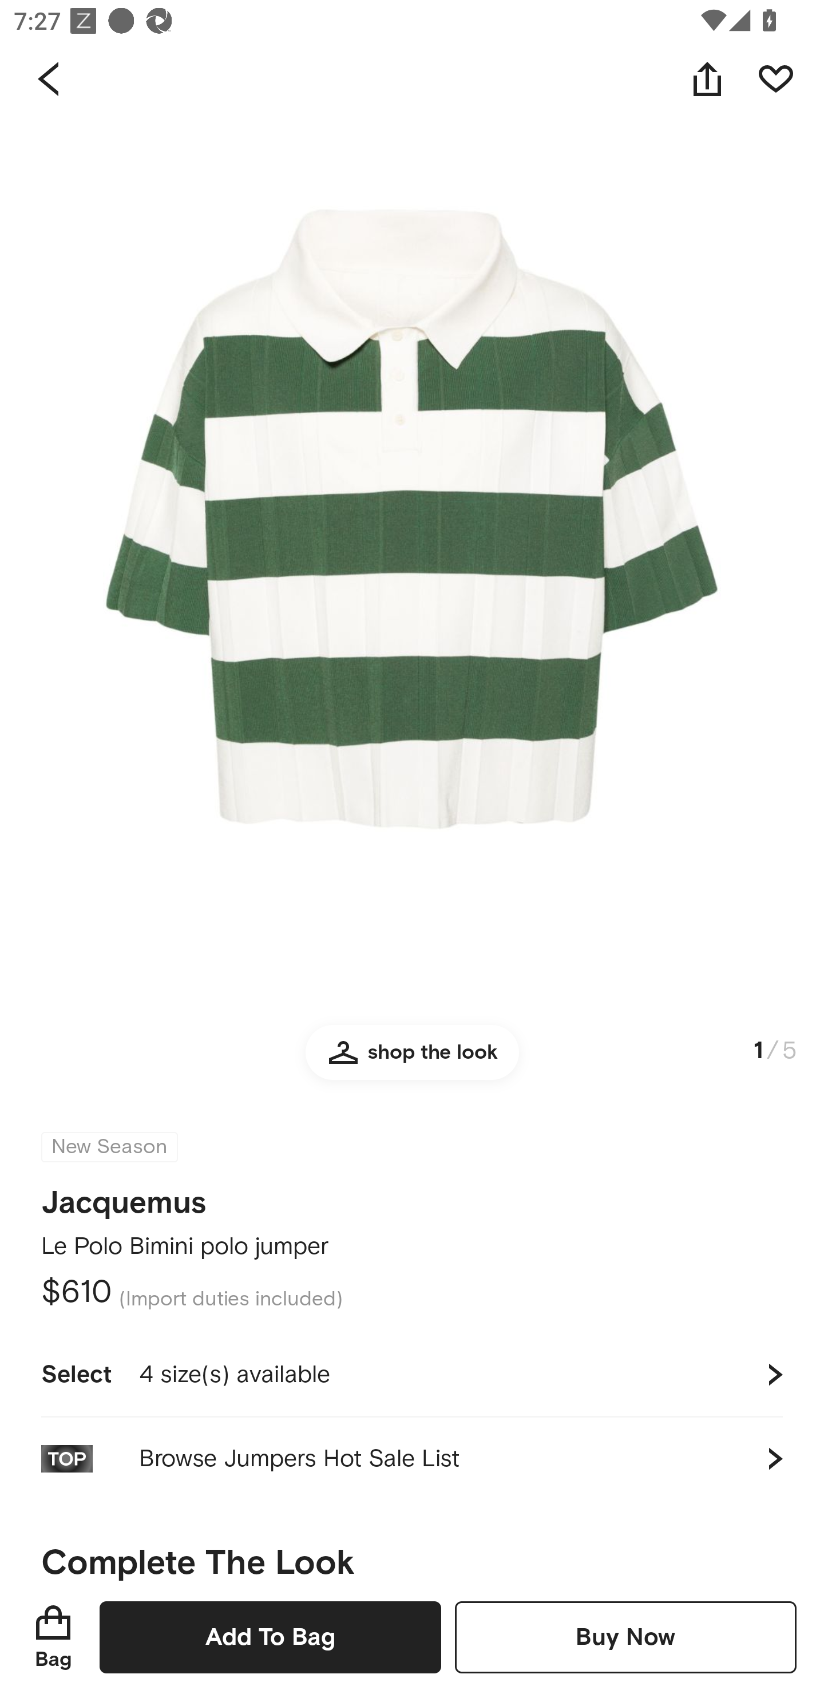  What do you see at coordinates (53, 1637) in the screenshot?
I see `Bag` at bounding box center [53, 1637].